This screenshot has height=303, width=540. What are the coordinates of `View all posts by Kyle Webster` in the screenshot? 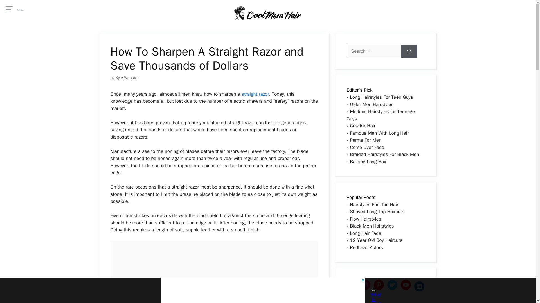 It's located at (127, 77).